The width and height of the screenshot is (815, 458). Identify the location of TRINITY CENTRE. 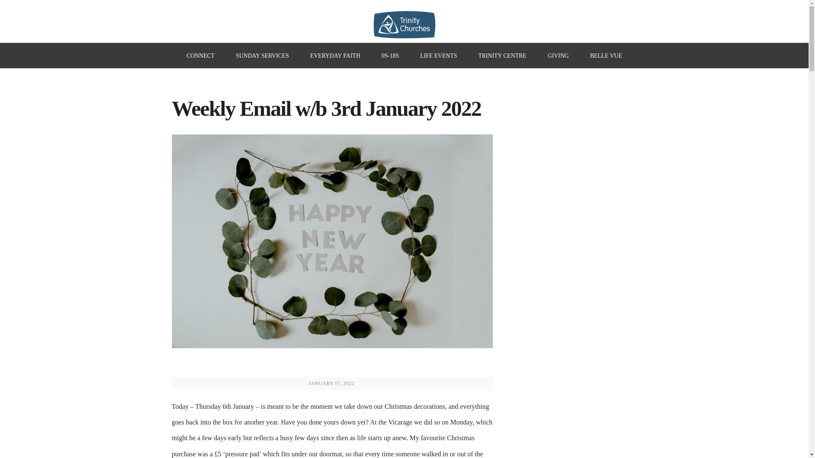
(503, 55).